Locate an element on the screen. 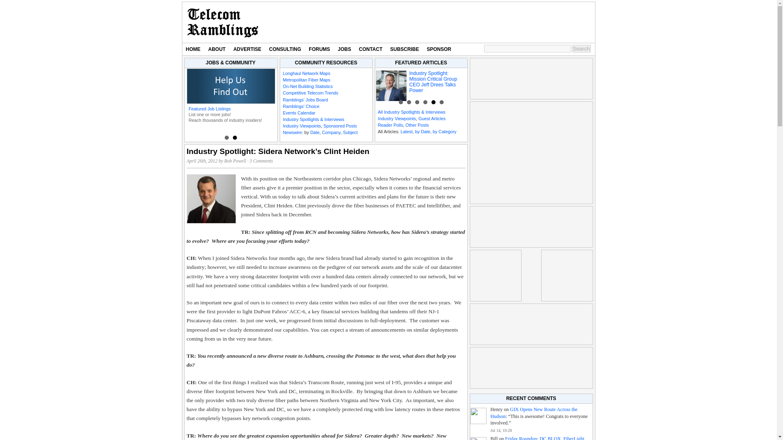 This screenshot has height=440, width=783. SUBSCRIBE is located at coordinates (405, 49).